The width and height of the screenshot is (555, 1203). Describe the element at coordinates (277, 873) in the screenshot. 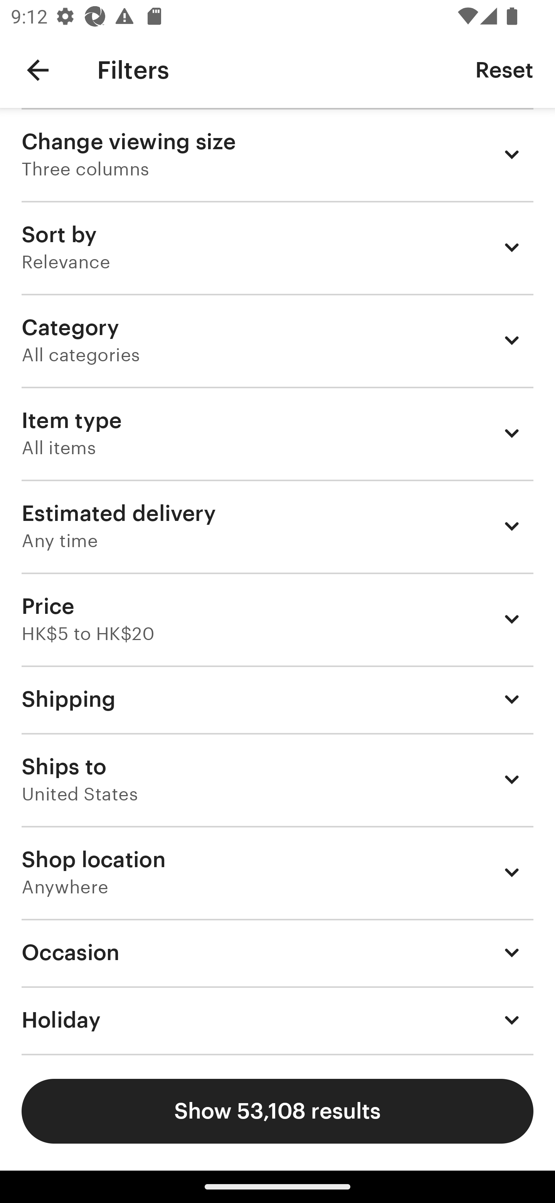

I see `Shop location Anywhere` at that location.